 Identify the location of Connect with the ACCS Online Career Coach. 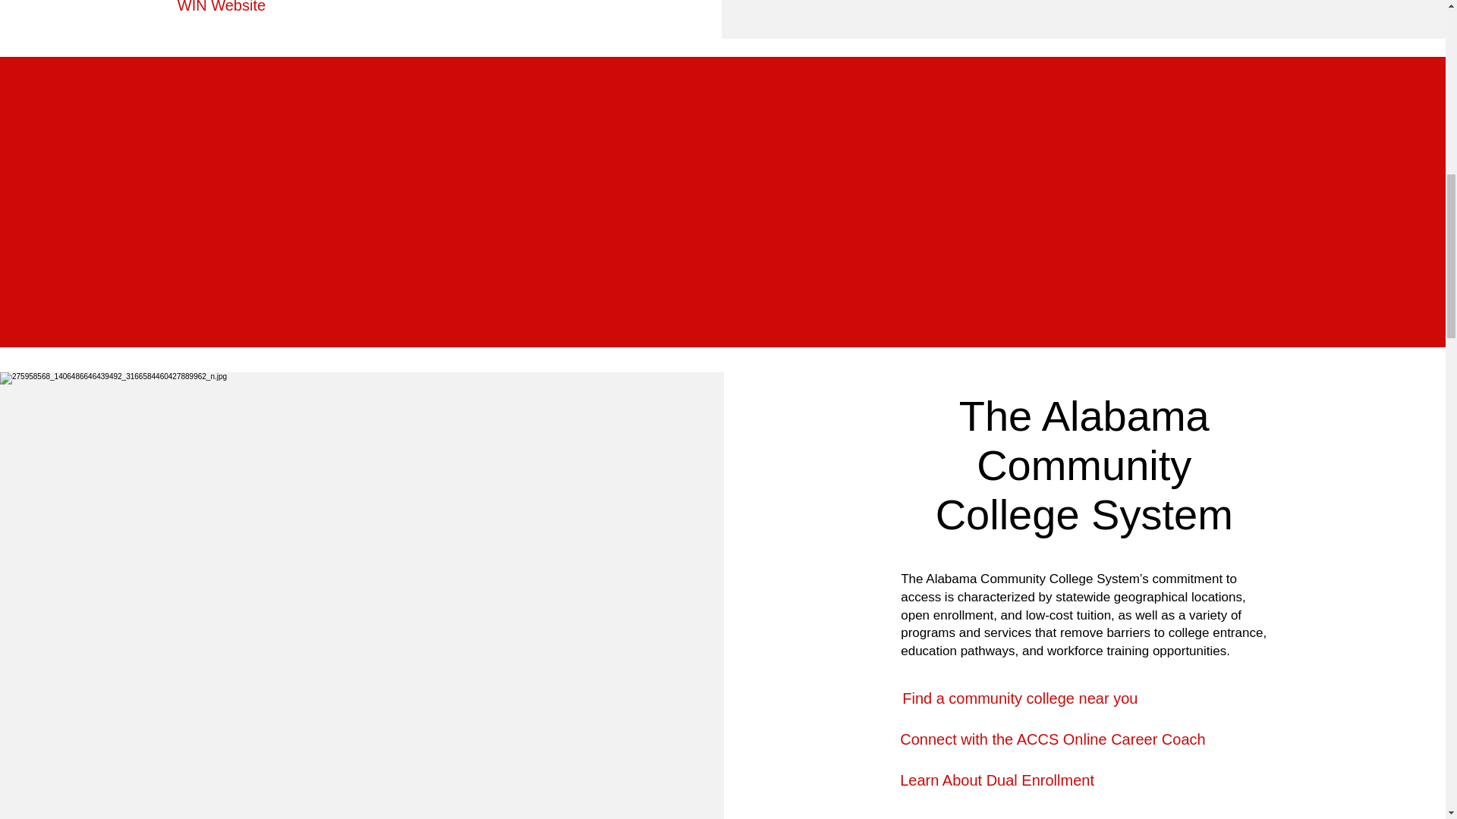
(1052, 739).